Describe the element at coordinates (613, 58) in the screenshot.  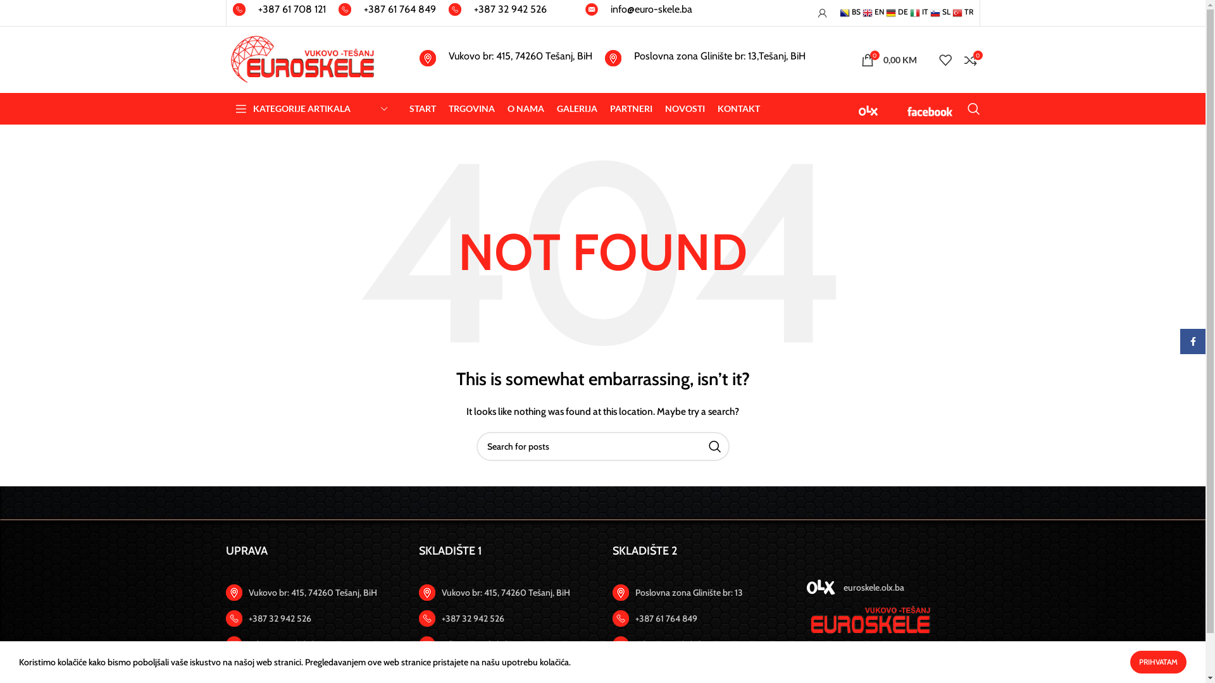
I see `tools-location2` at that location.